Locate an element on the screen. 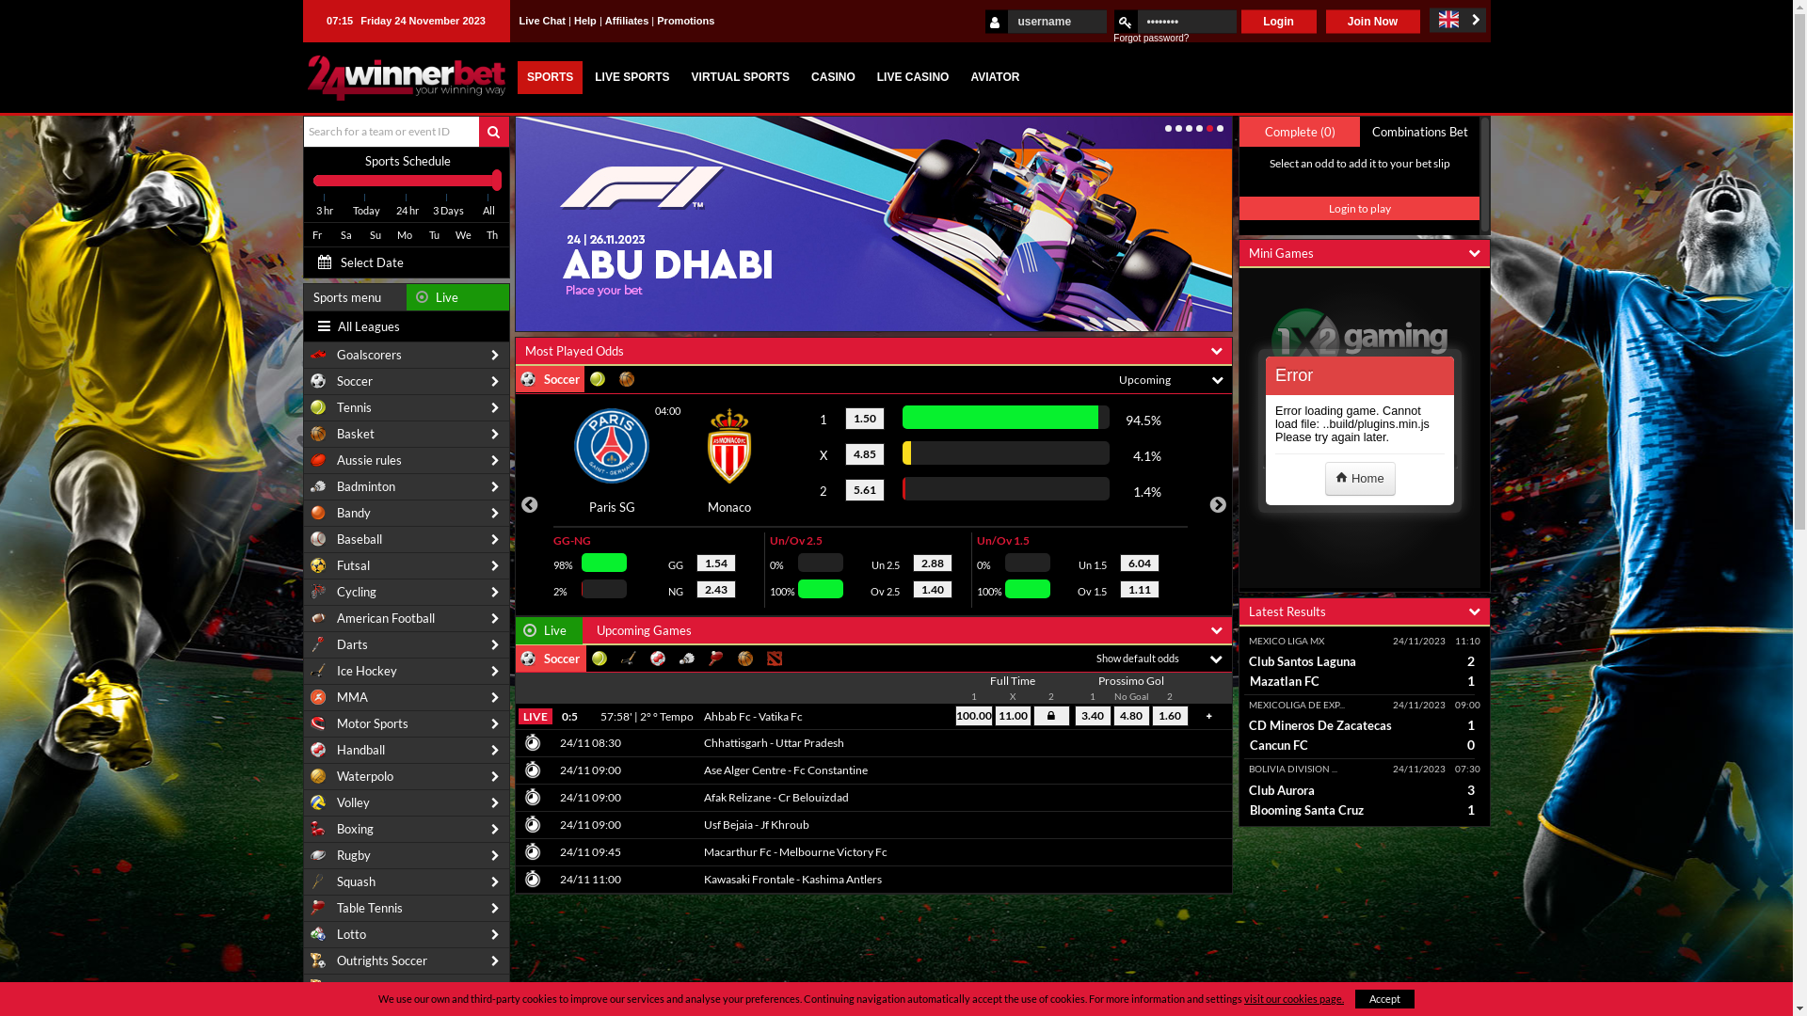  2.43 is located at coordinates (716, 589).